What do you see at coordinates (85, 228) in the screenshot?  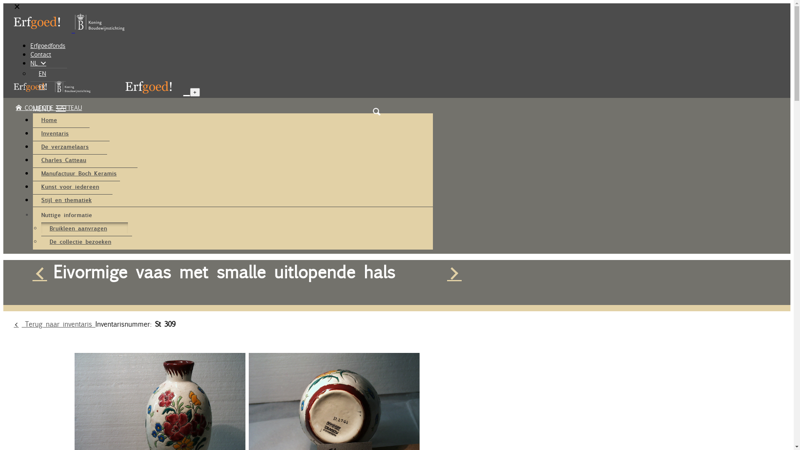 I see `Bruikleen aanvragen` at bounding box center [85, 228].